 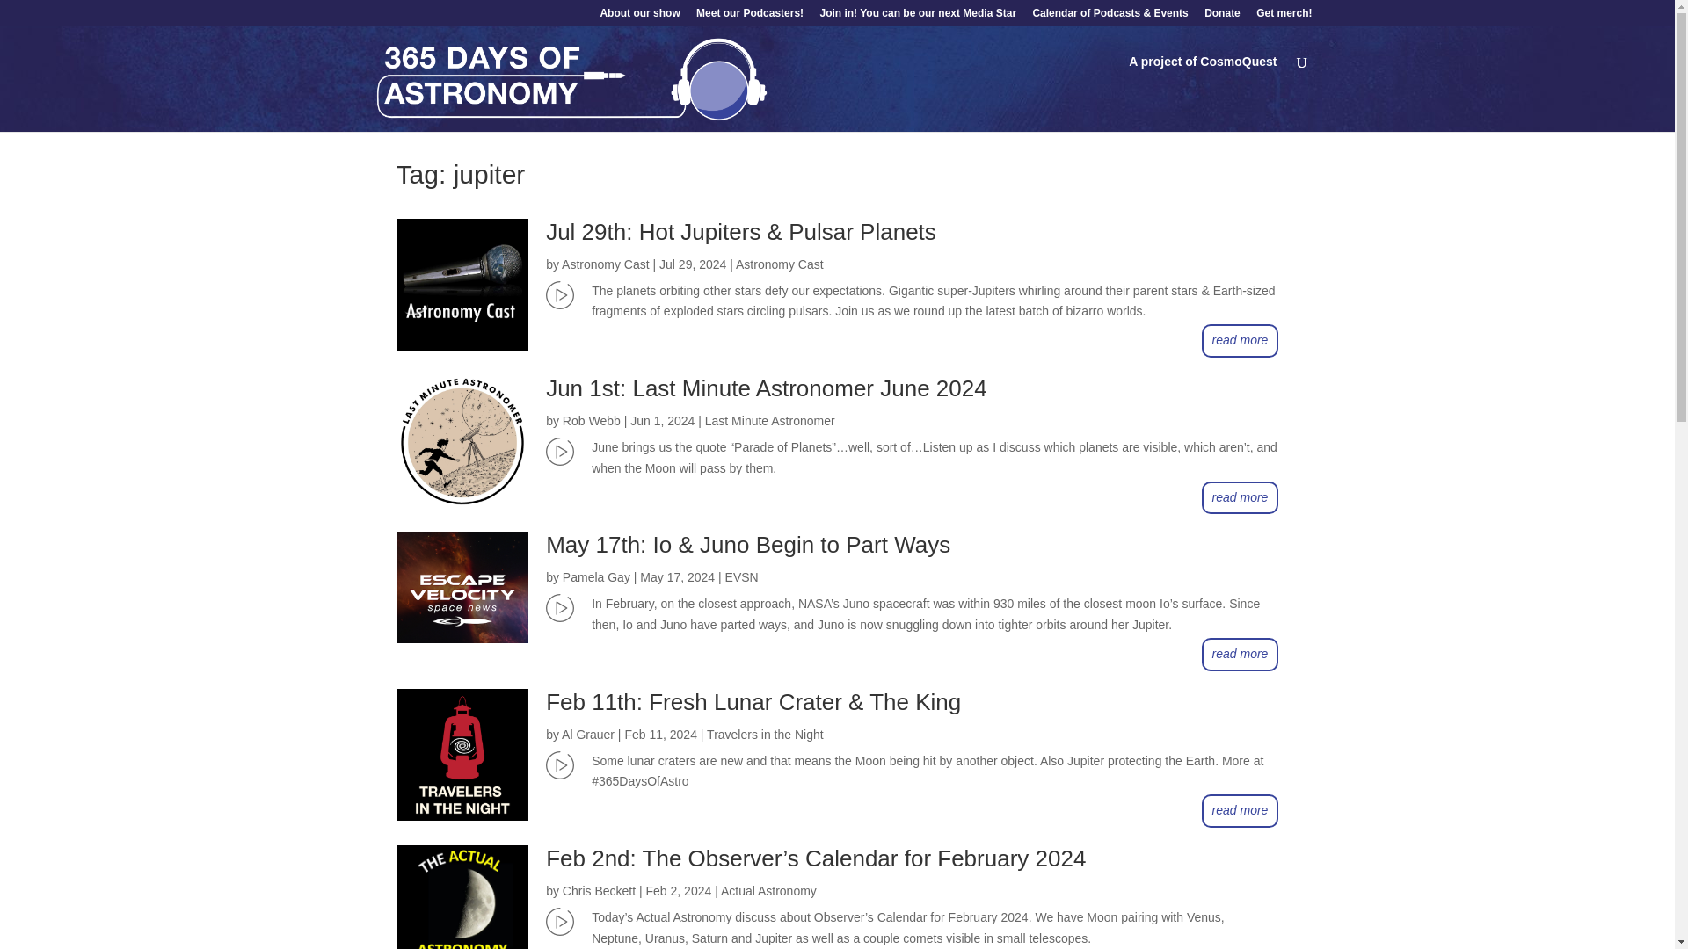 I want to click on EVSN, so click(x=742, y=577).